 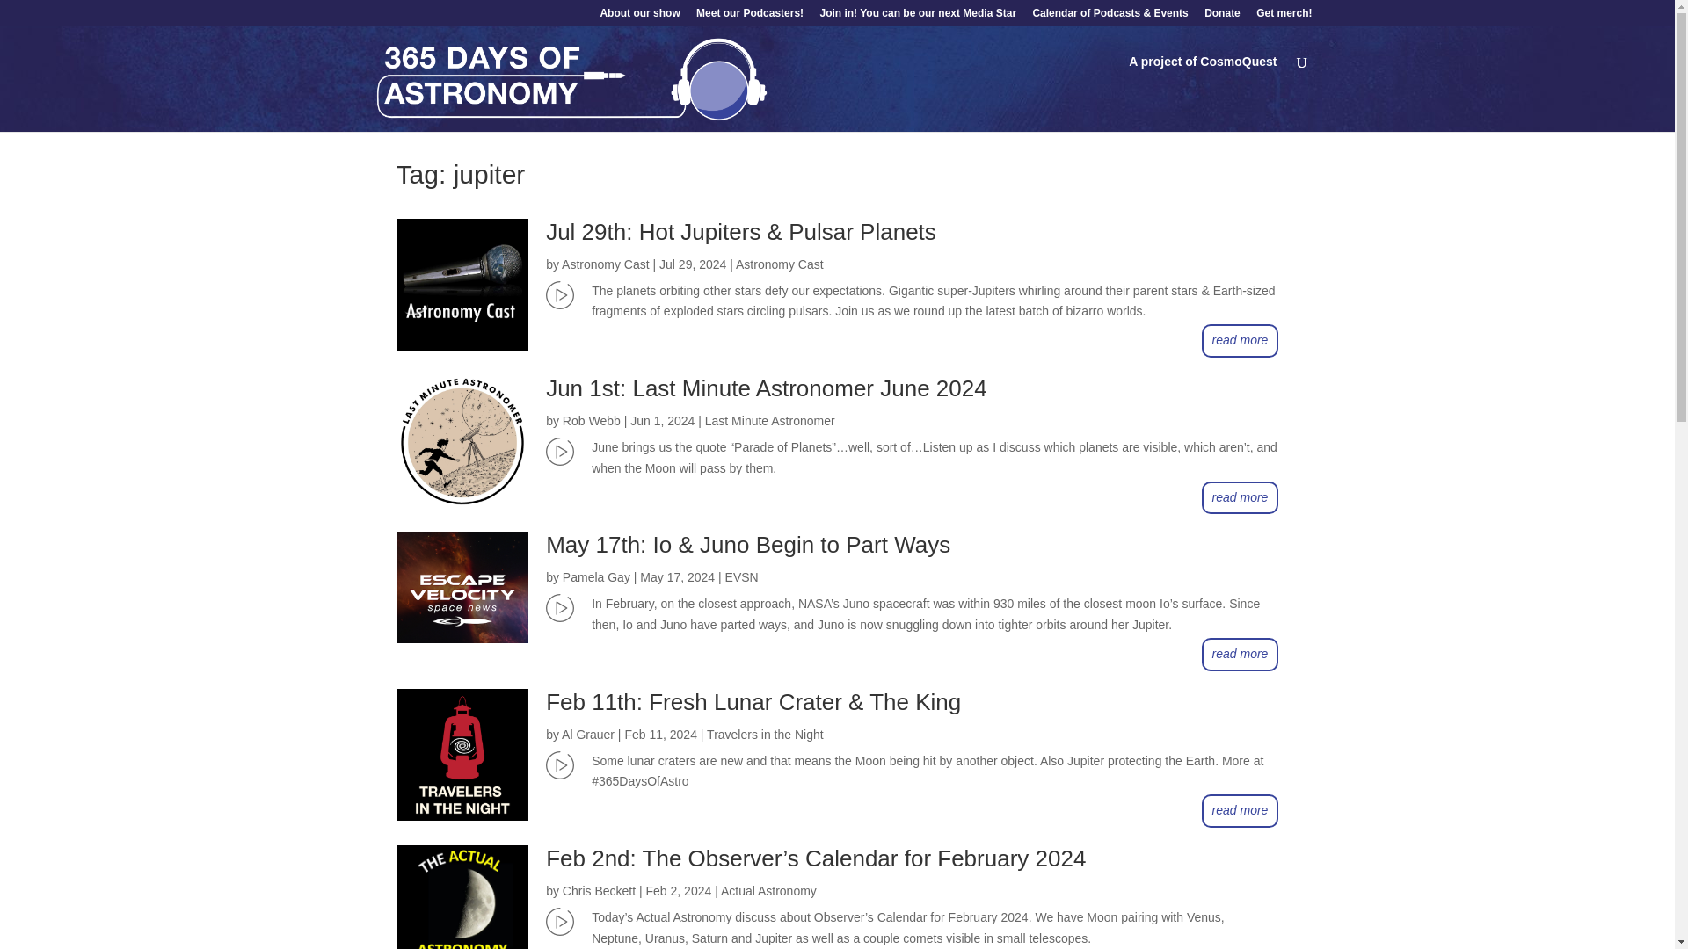 I want to click on EVSN, so click(x=742, y=577).